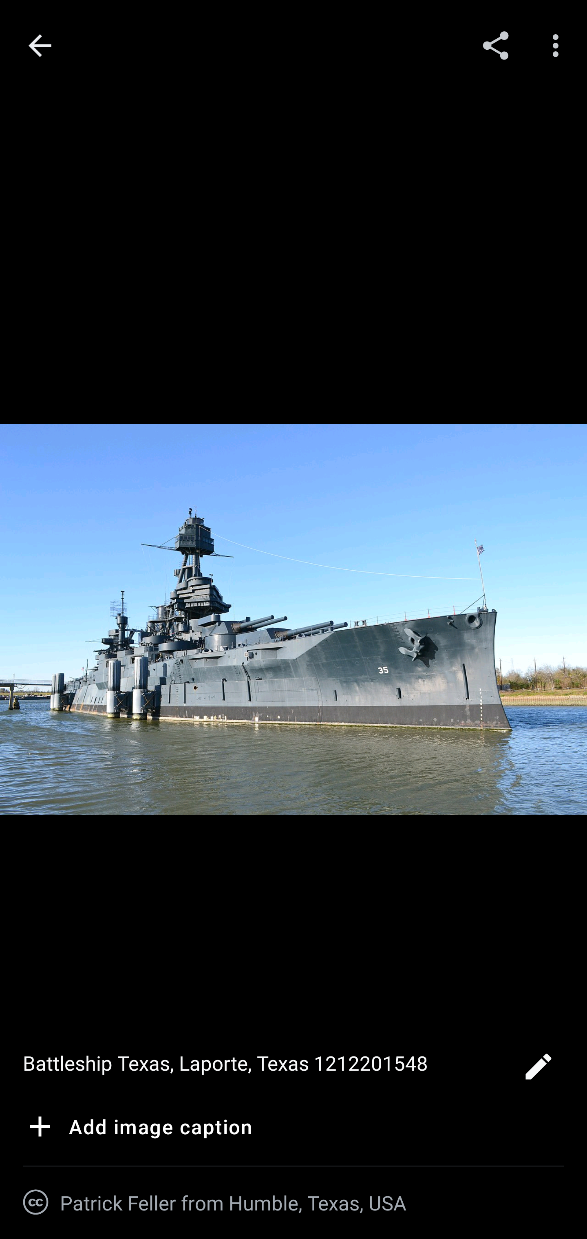 This screenshot has width=587, height=1239. Describe the element at coordinates (40, 46) in the screenshot. I see `Navigate up` at that location.